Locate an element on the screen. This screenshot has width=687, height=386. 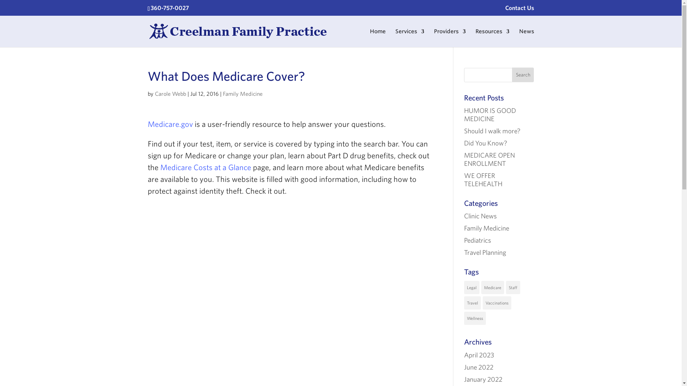
HUMOR IS GOOD MEDICINE is located at coordinates (490, 114).